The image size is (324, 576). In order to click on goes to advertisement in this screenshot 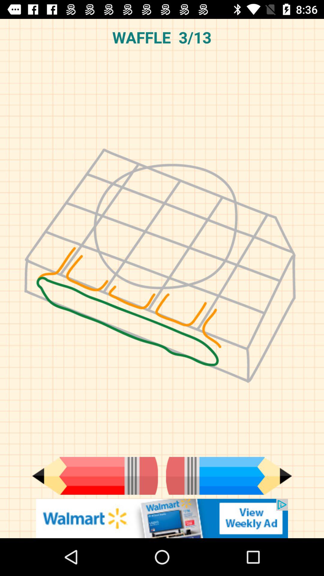, I will do `click(162, 518)`.